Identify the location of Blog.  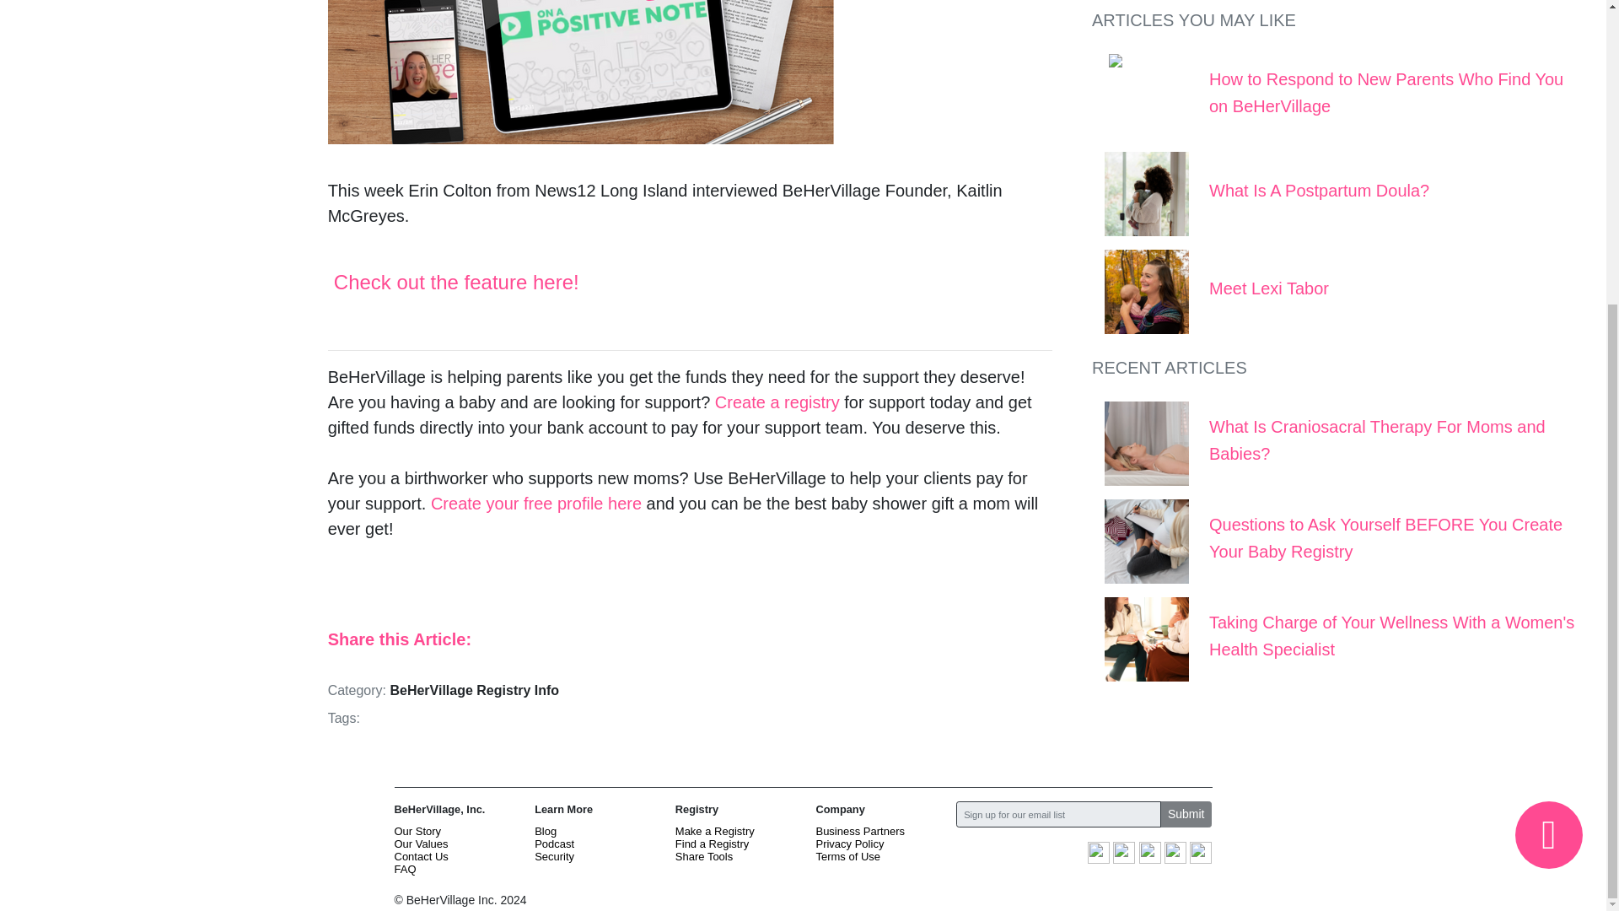
(545, 831).